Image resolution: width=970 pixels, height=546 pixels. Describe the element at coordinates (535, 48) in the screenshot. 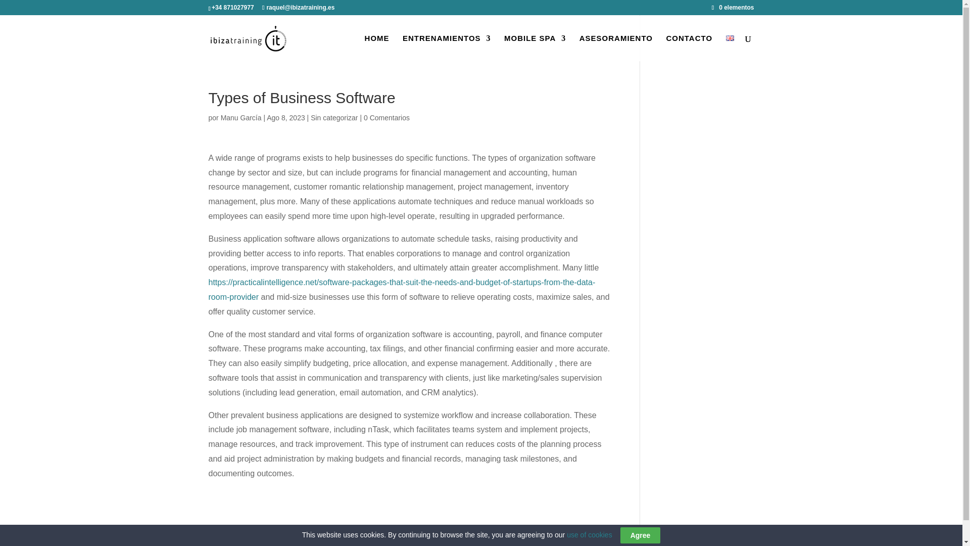

I see `MOBILE SPA` at that location.